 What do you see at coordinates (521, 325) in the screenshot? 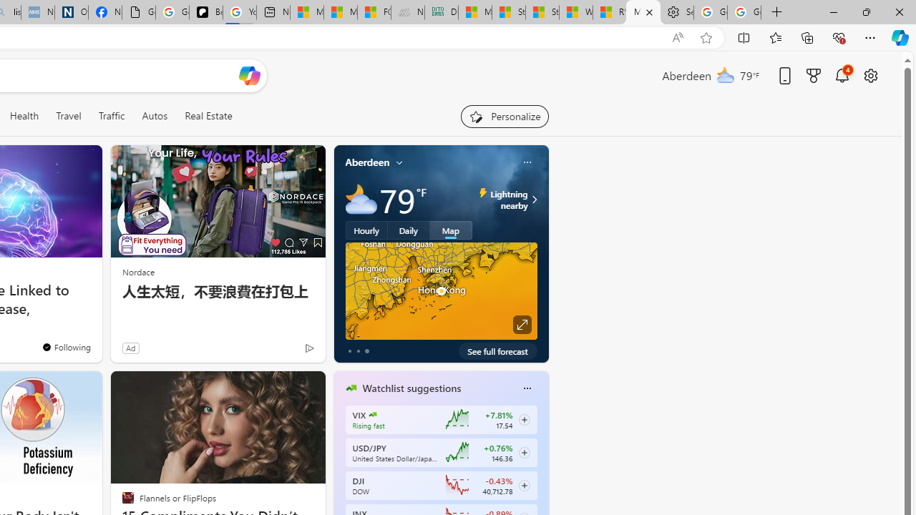
I see `Click to see more information` at bounding box center [521, 325].